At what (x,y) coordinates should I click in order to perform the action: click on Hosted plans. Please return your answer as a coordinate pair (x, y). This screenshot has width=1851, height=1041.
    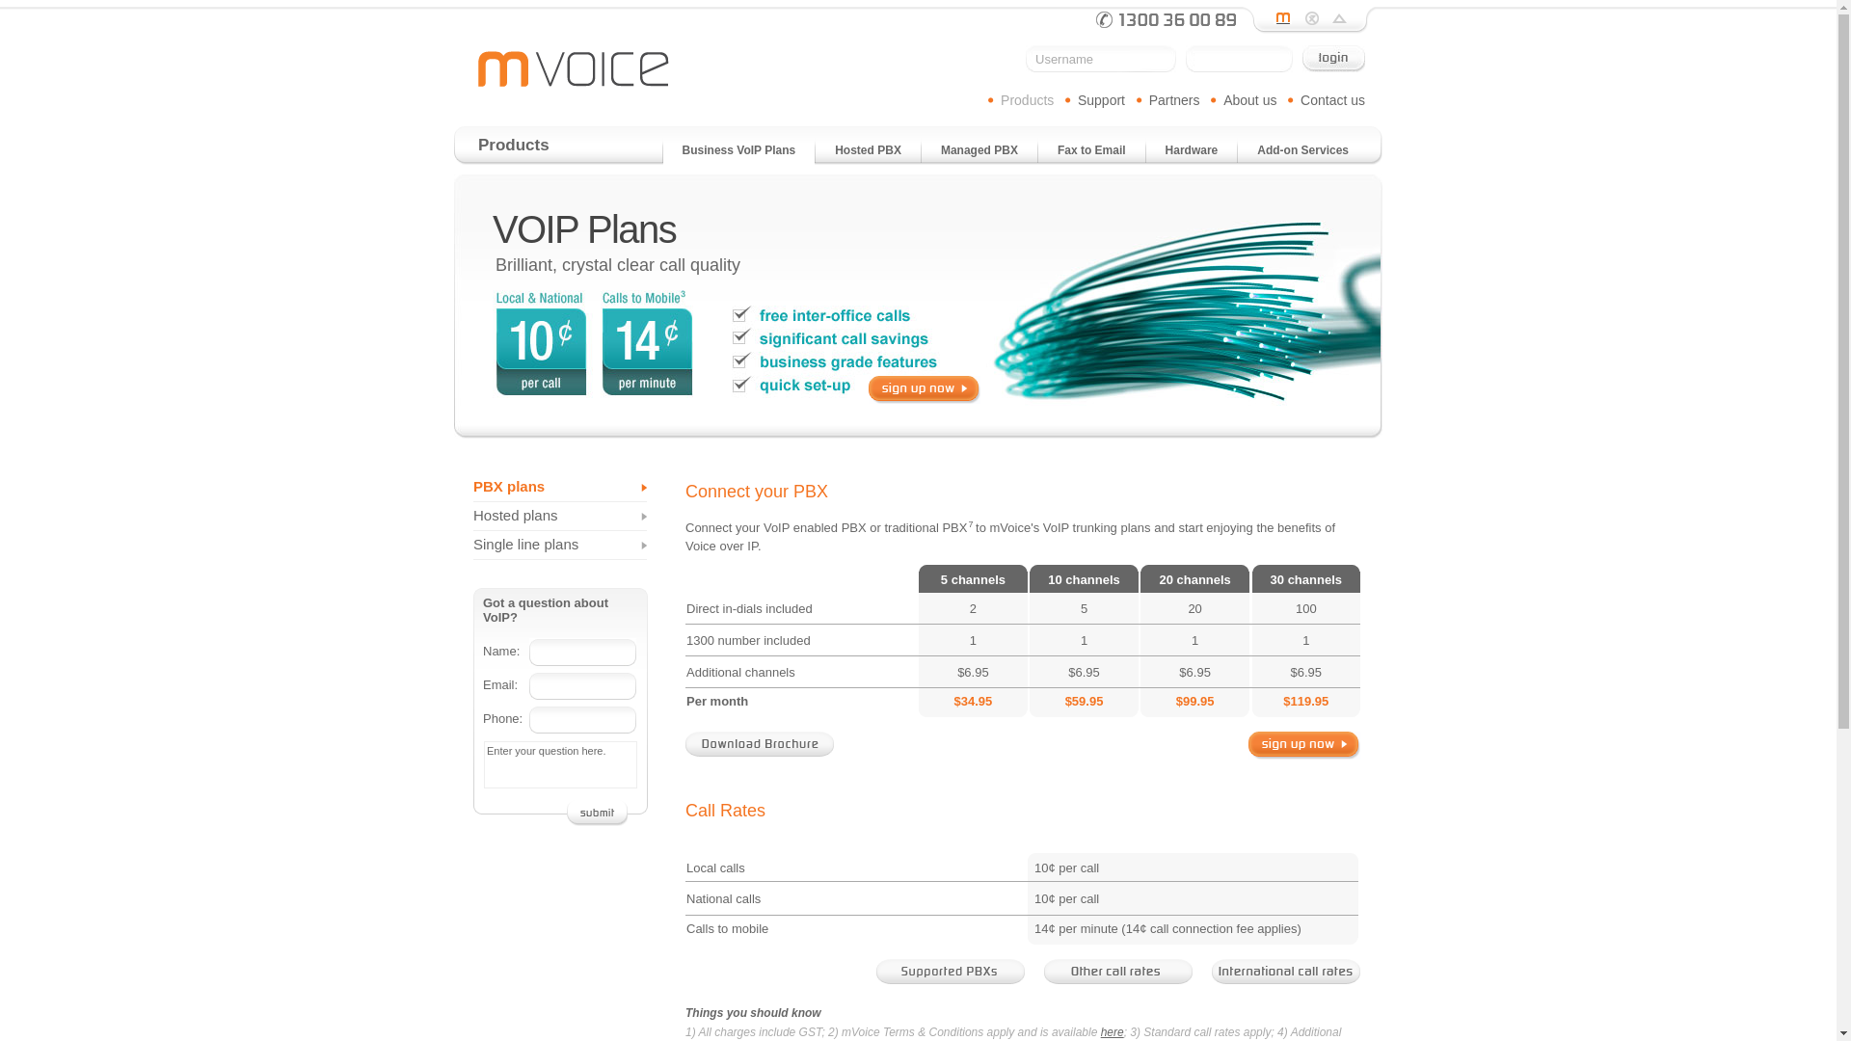
    Looking at the image, I should click on (560, 517).